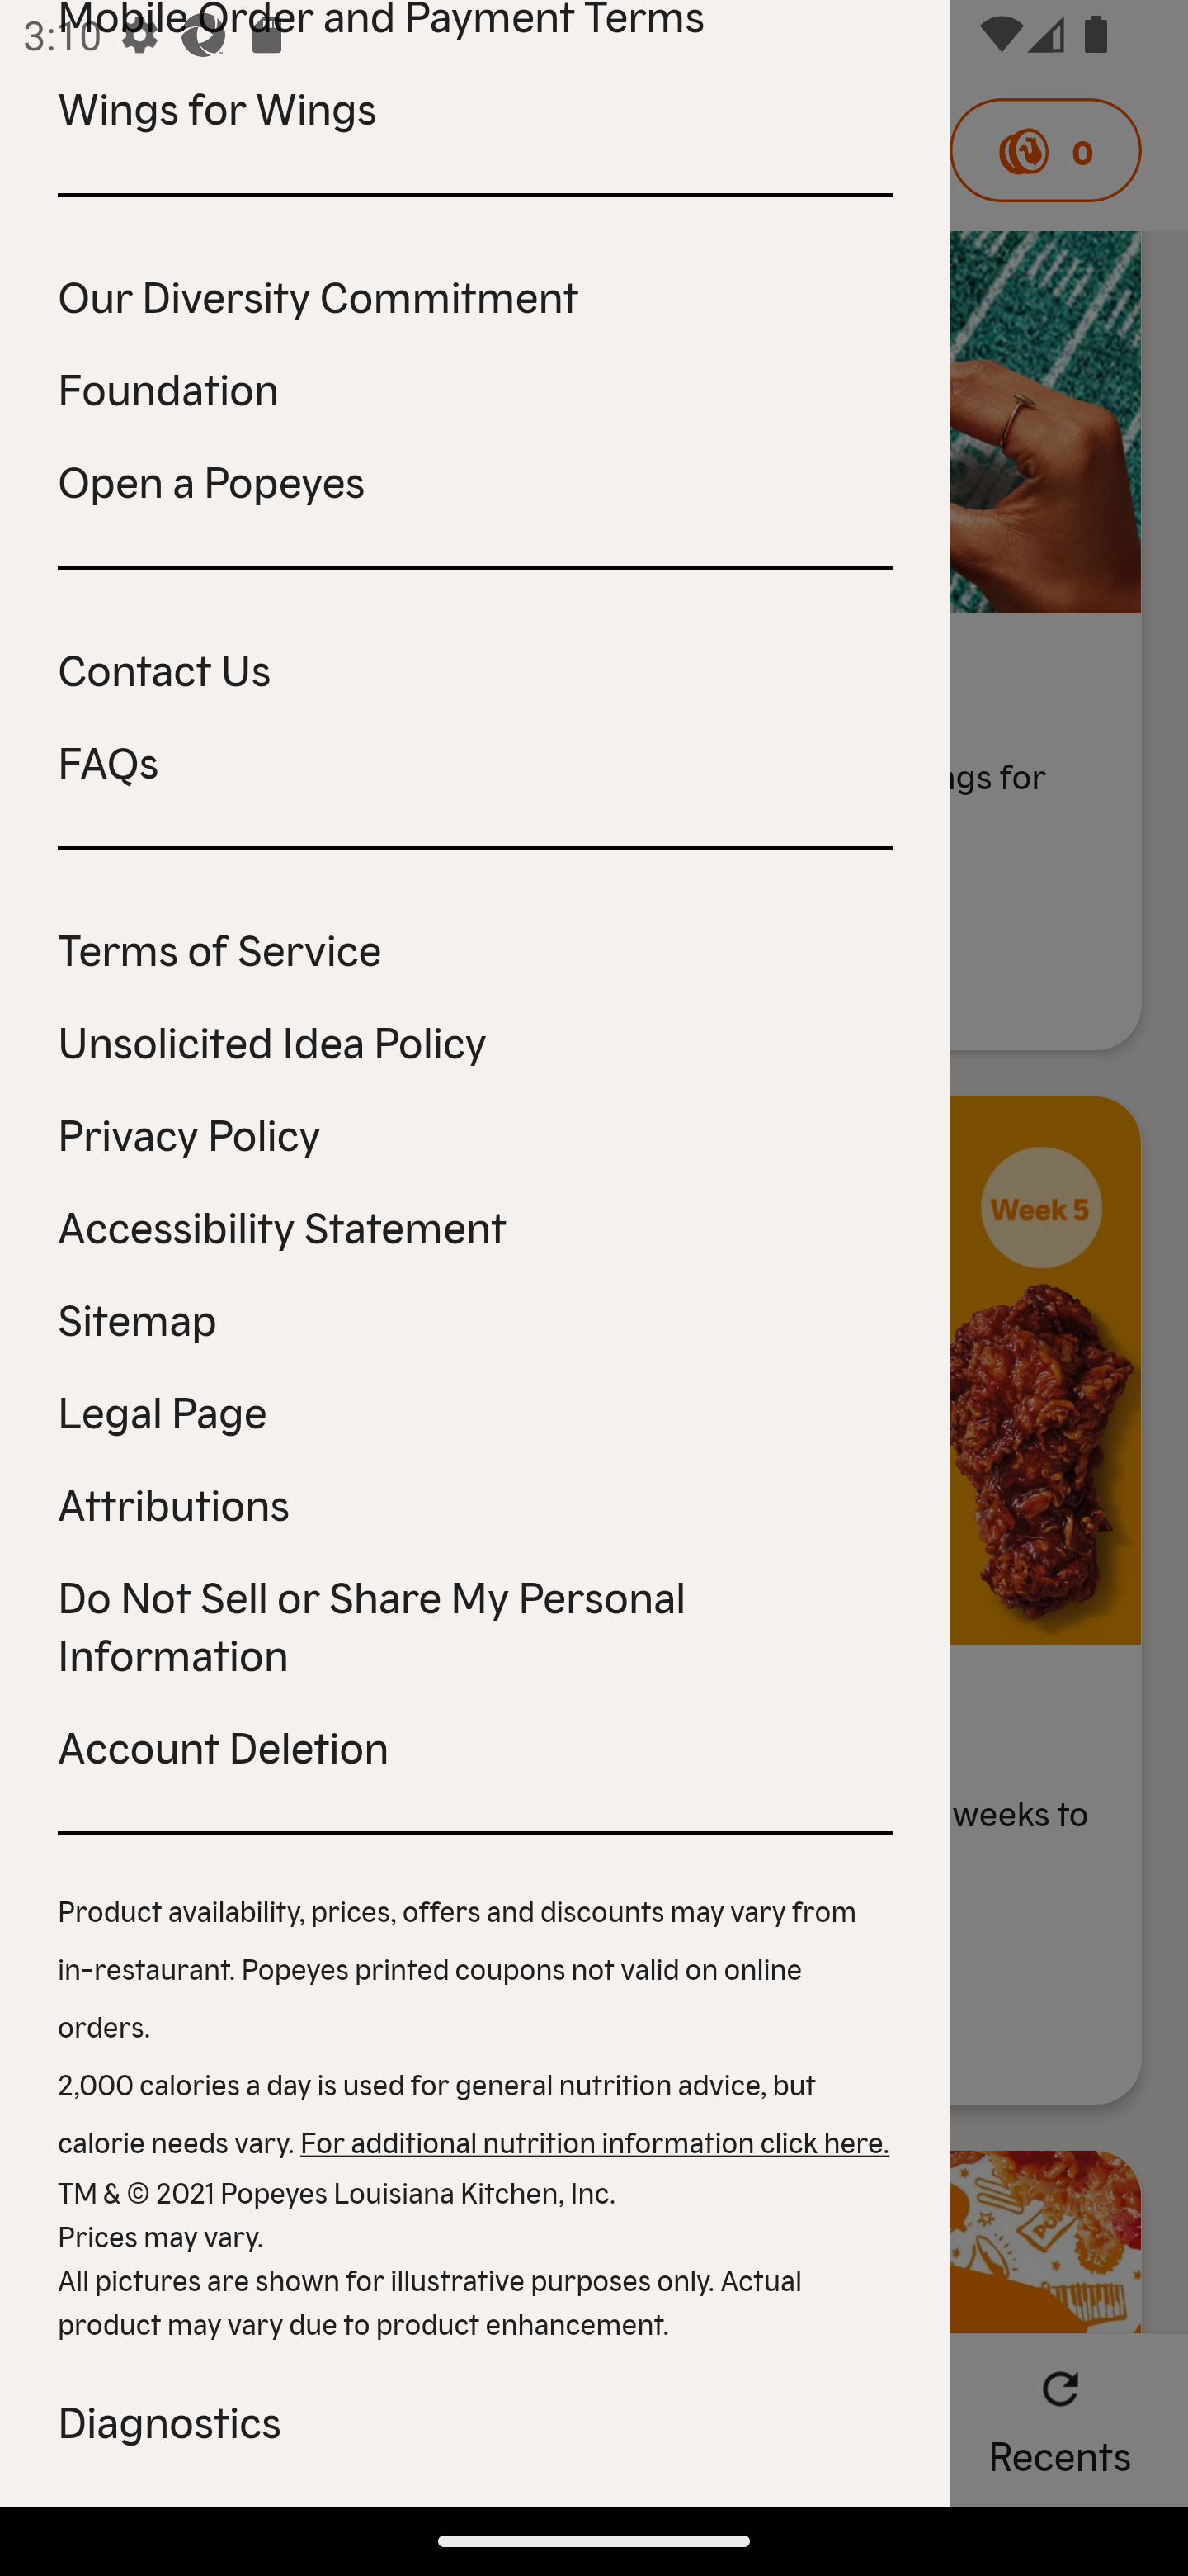  Describe the element at coordinates (475, 668) in the screenshot. I see `Contact Us` at that location.